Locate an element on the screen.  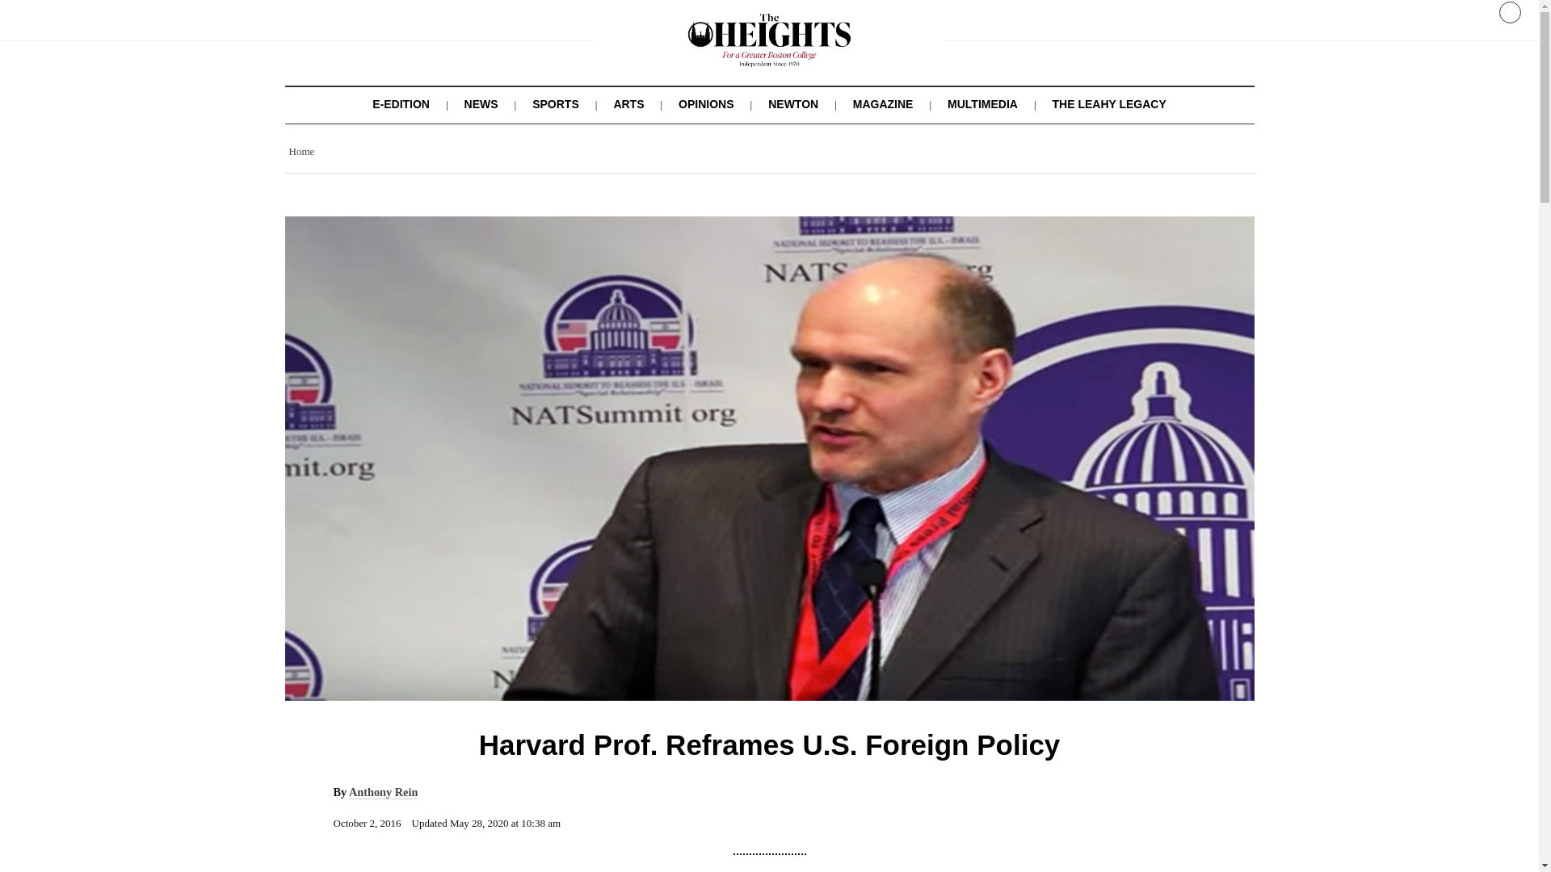
Anthony Rein is located at coordinates (383, 793).